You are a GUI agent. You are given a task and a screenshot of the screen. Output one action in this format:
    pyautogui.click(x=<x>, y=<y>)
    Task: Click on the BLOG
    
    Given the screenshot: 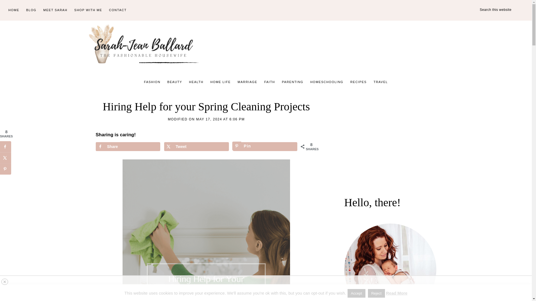 What is the action you would take?
    pyautogui.click(x=31, y=10)
    